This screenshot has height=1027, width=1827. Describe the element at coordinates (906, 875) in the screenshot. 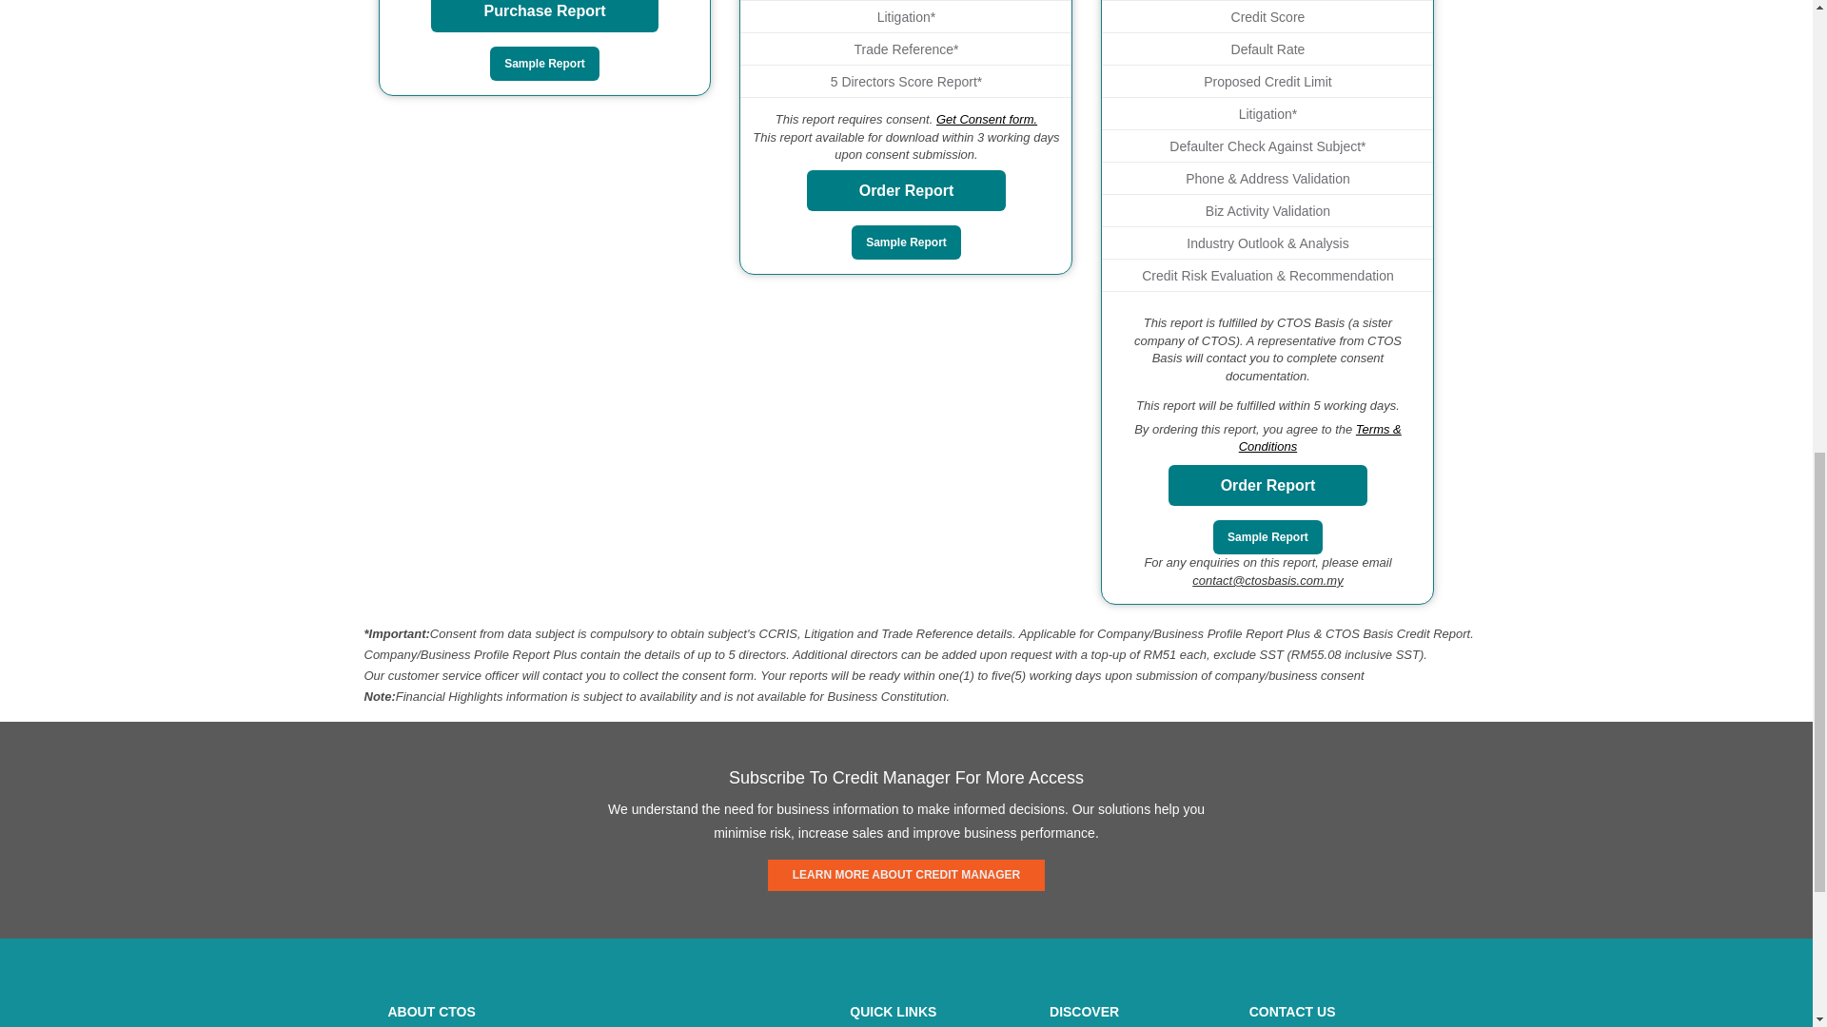

I see `LEARN MORE ABOUT CREDIT MANAGER` at that location.